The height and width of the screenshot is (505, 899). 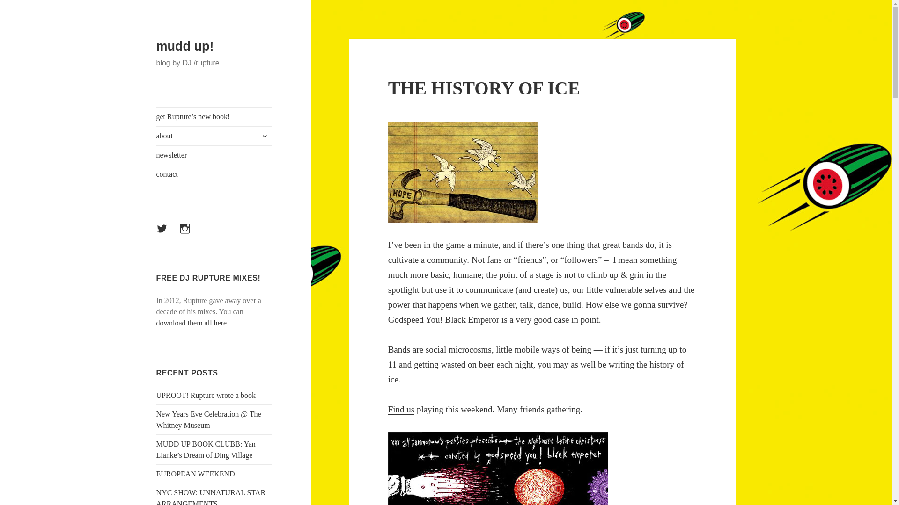 I want to click on UPROOT! Rupture wrote a book, so click(x=206, y=396).